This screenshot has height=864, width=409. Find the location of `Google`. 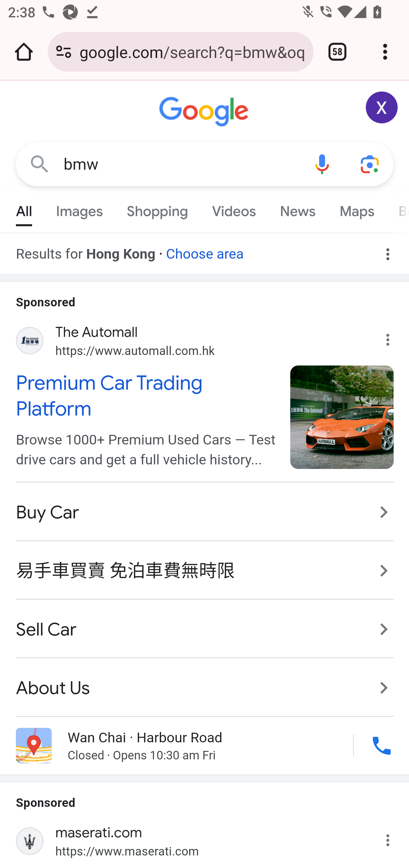

Google is located at coordinates (205, 112).